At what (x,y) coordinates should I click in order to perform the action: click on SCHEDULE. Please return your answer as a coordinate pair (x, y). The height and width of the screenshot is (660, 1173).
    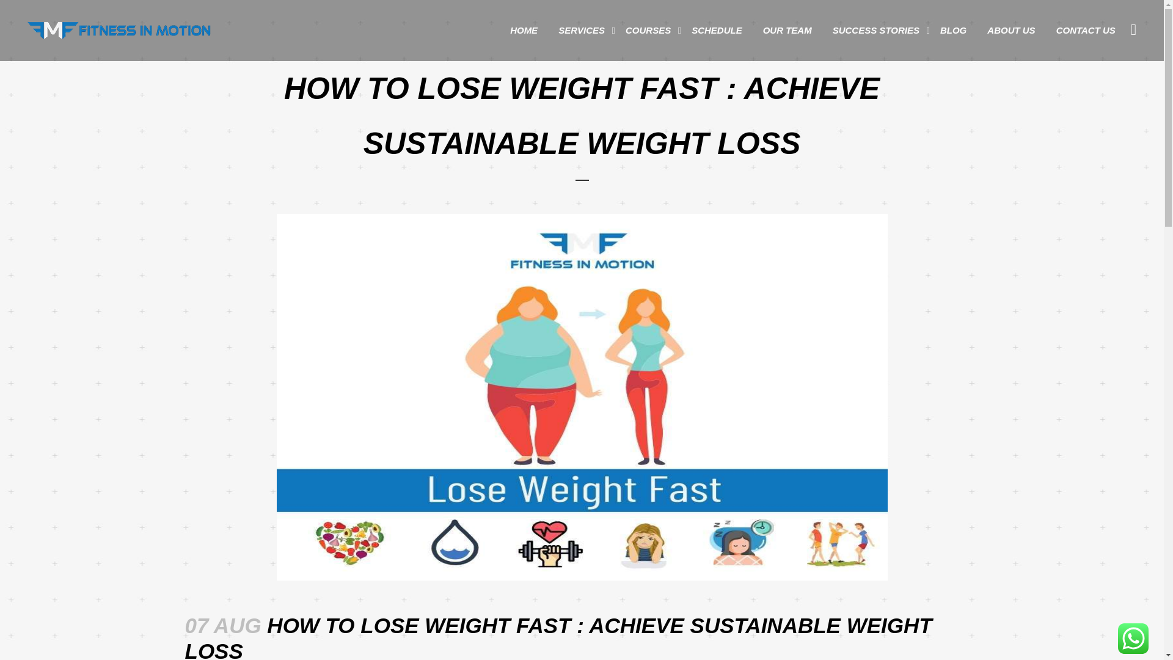
    Looking at the image, I should click on (717, 31).